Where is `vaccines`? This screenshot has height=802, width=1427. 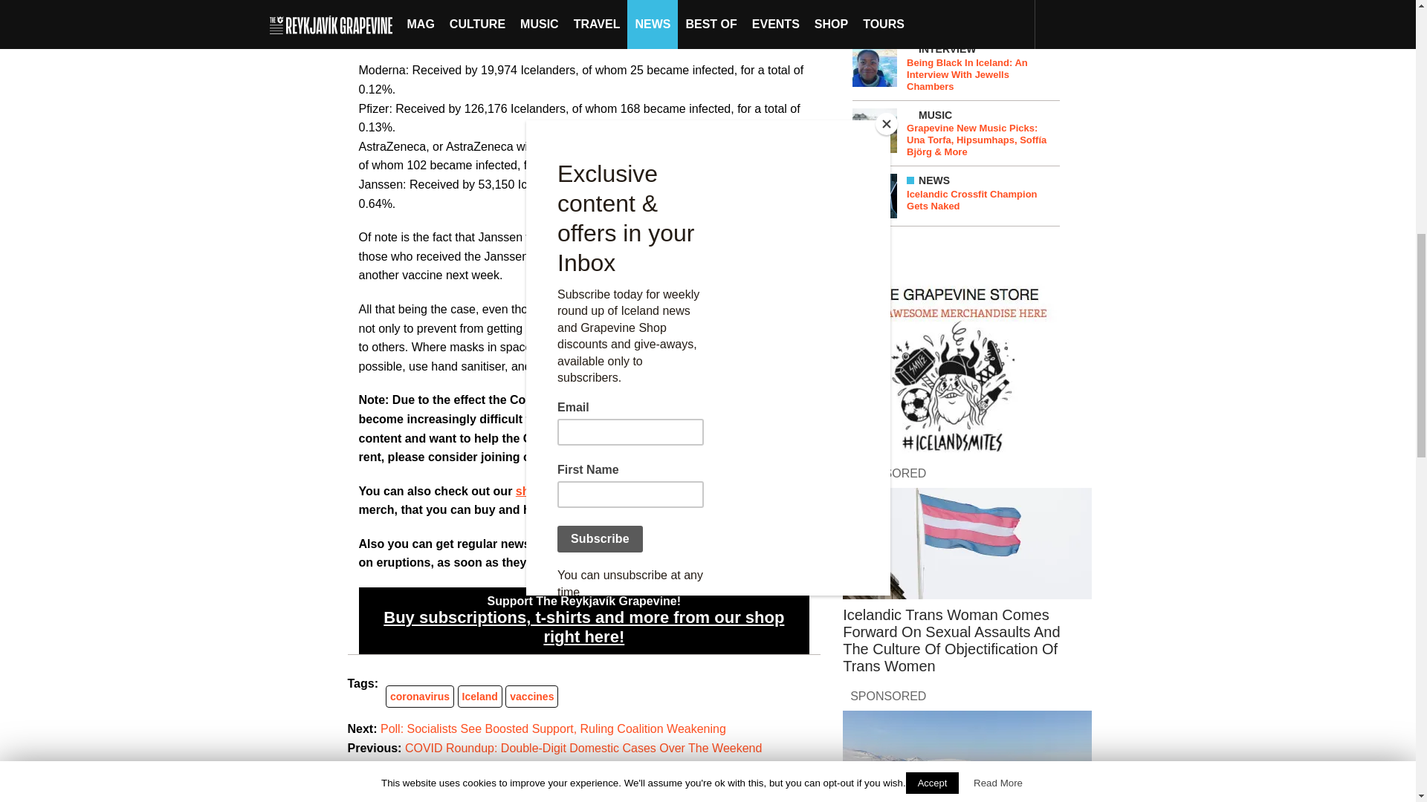
vaccines is located at coordinates (531, 697).